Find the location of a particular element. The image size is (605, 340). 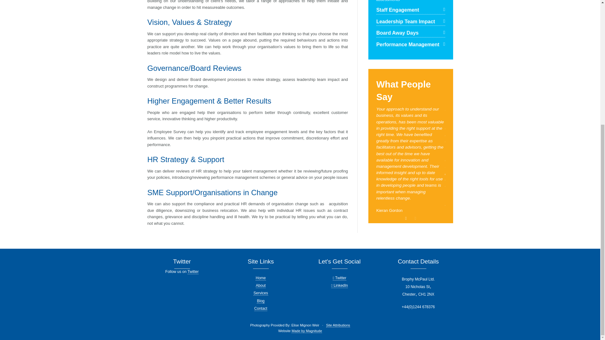

About is located at coordinates (261, 285).